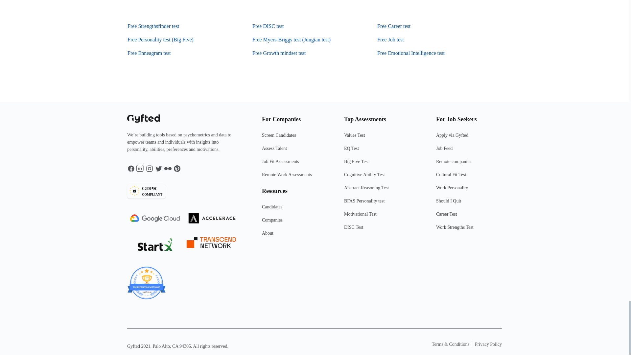  I want to click on Free Emotional Intelligence test, so click(149, 53).